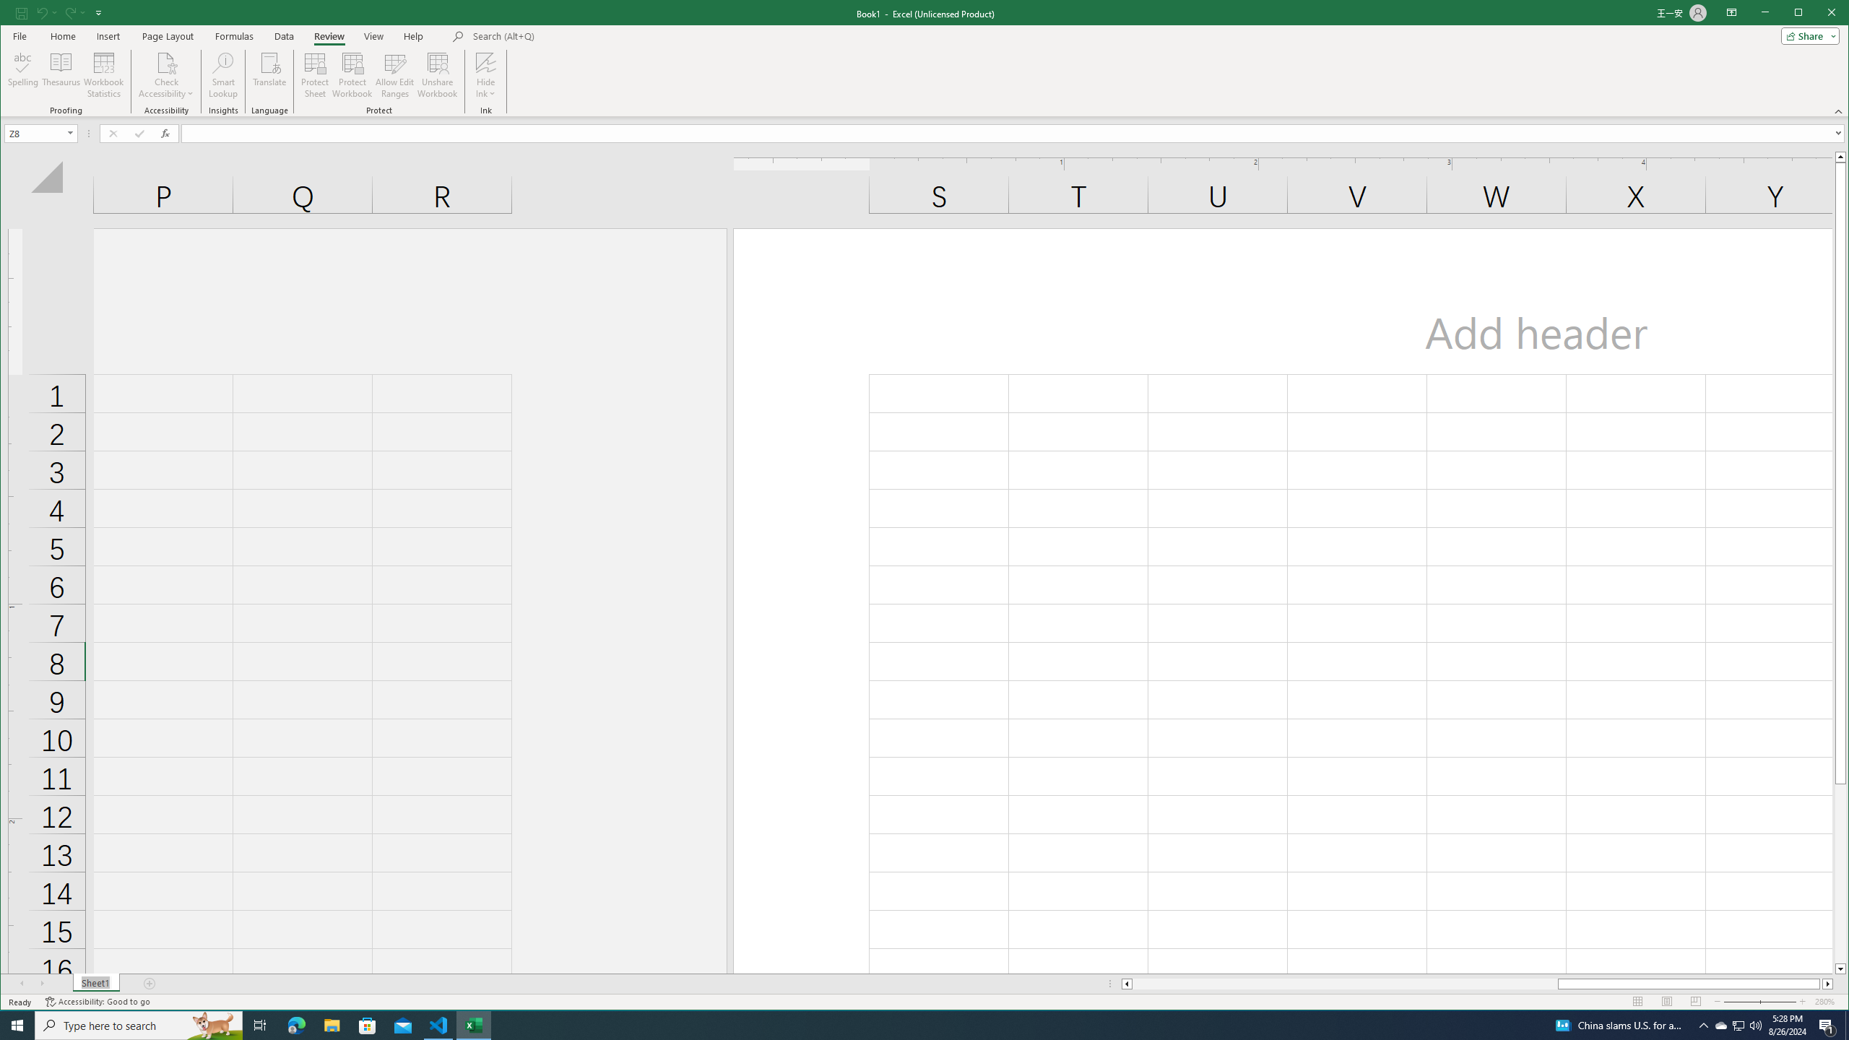 The height and width of the screenshot is (1040, 1849). I want to click on Column right, so click(1829, 984).